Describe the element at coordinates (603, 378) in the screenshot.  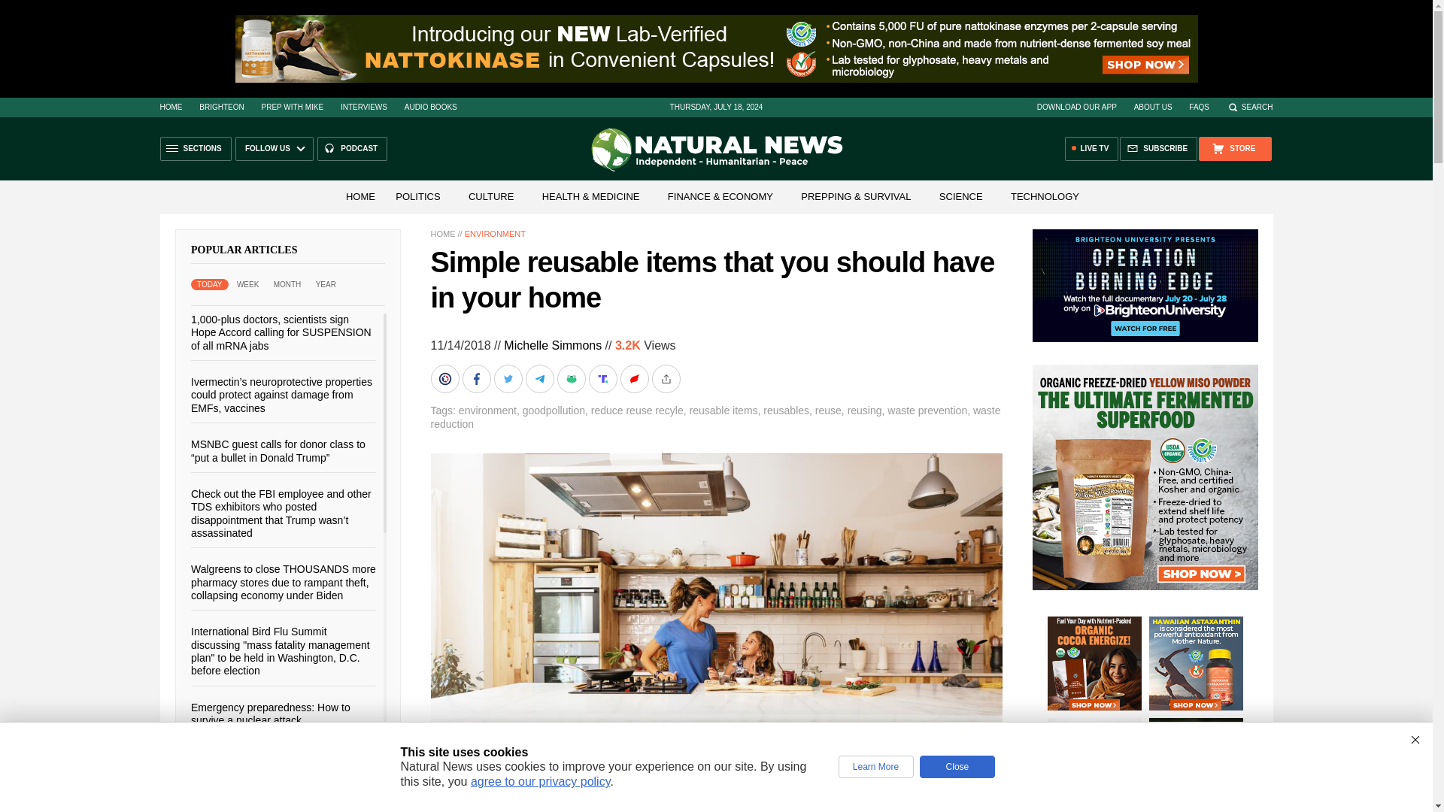
I see `Share on Truth.Social` at that location.